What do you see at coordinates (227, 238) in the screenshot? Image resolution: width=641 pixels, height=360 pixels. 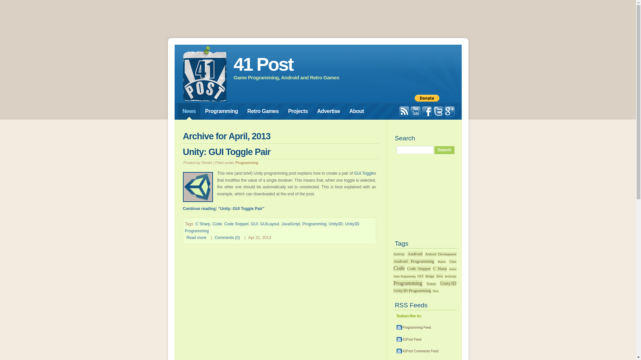 I see `Comments (0)` at bounding box center [227, 238].